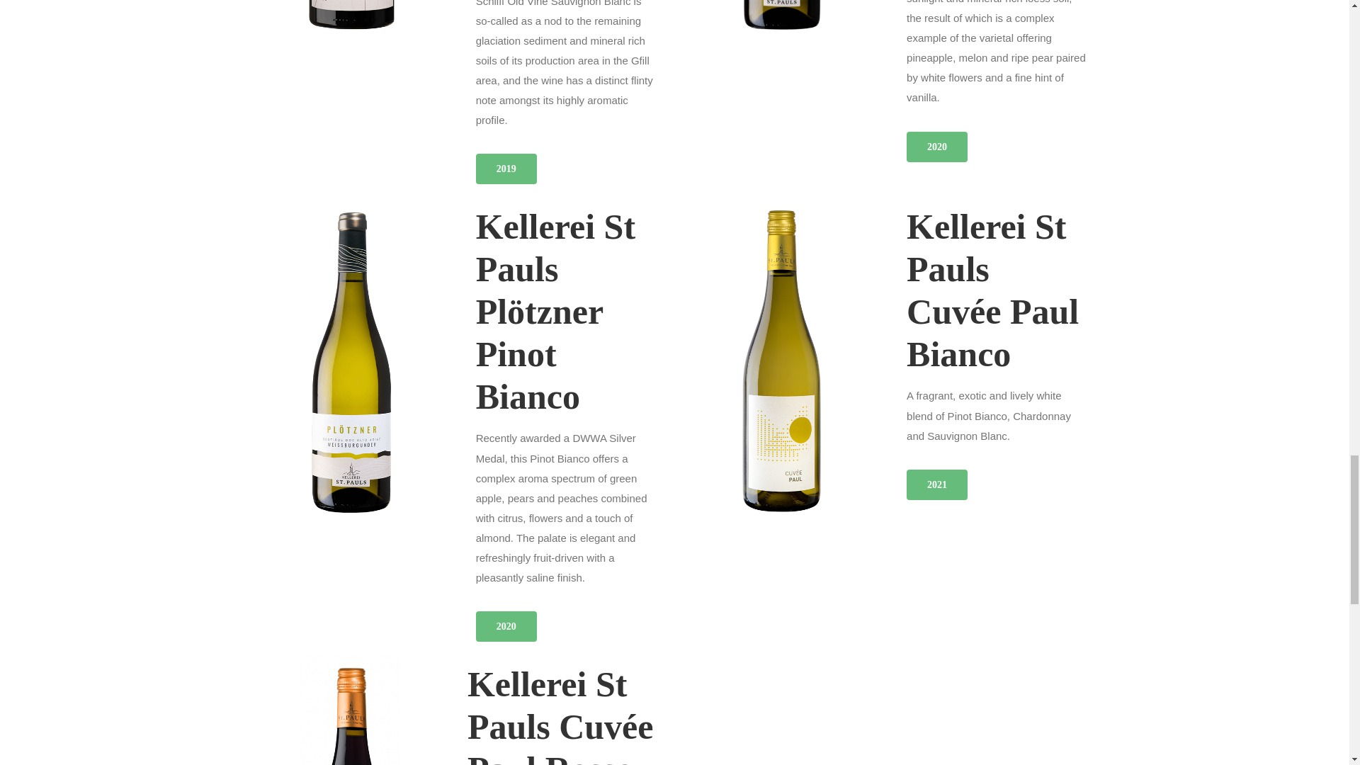  Describe the element at coordinates (351, 23) in the screenshot. I see `Schliff Sauvignon Blanc` at that location.